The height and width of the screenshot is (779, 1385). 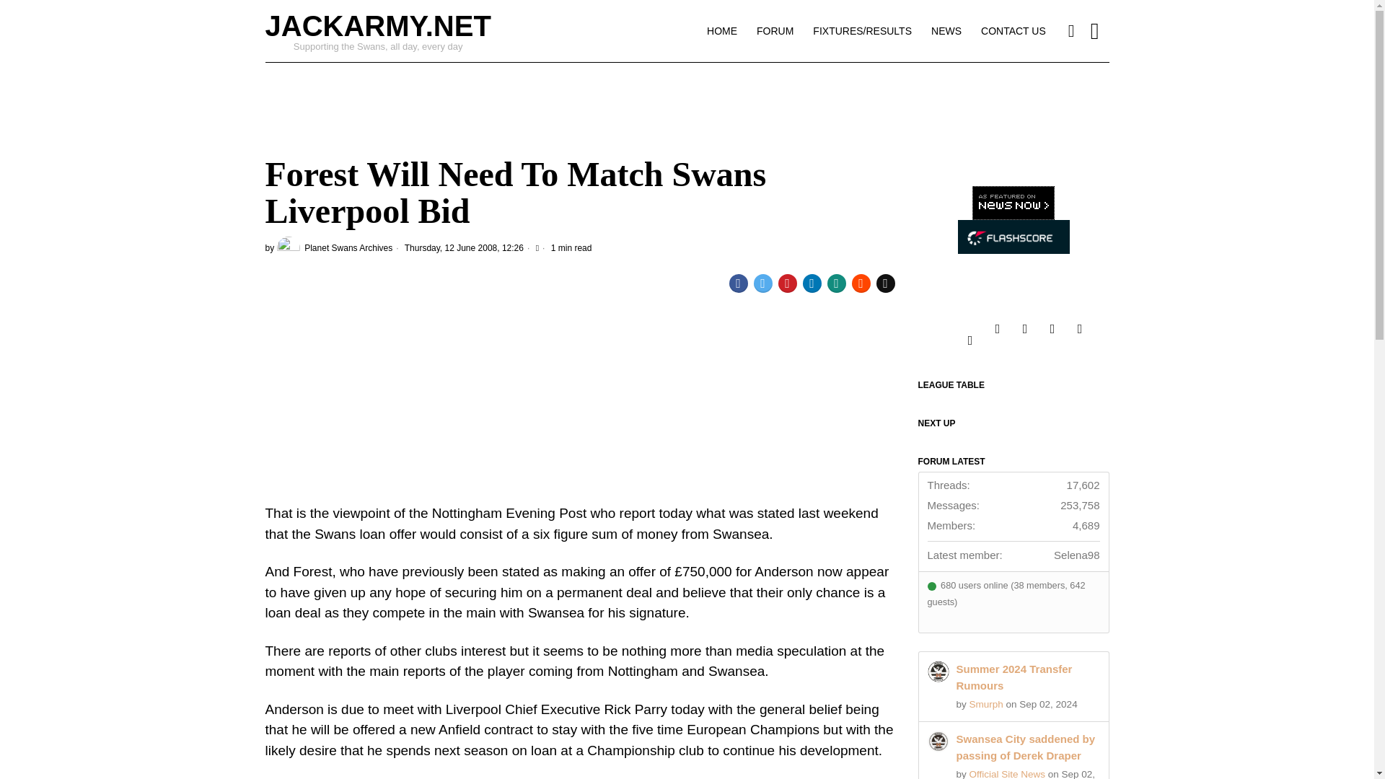 What do you see at coordinates (1014, 30) in the screenshot?
I see `CONTACT US` at bounding box center [1014, 30].